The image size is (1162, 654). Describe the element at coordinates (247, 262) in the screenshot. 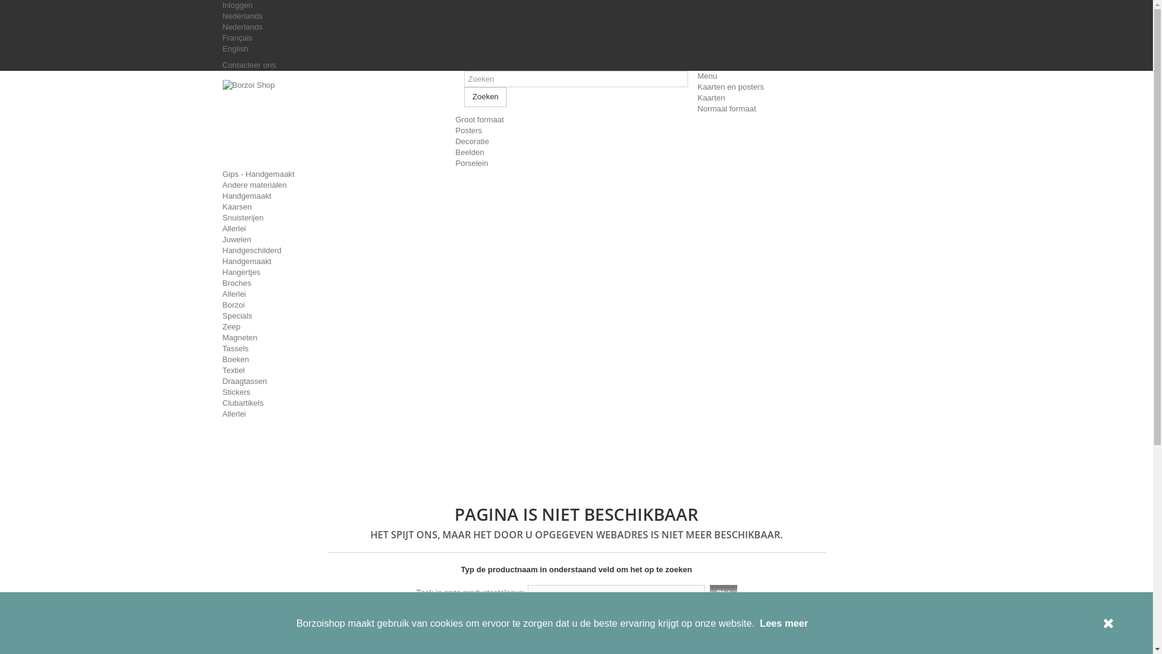

I see `Handgemaakt` at that location.